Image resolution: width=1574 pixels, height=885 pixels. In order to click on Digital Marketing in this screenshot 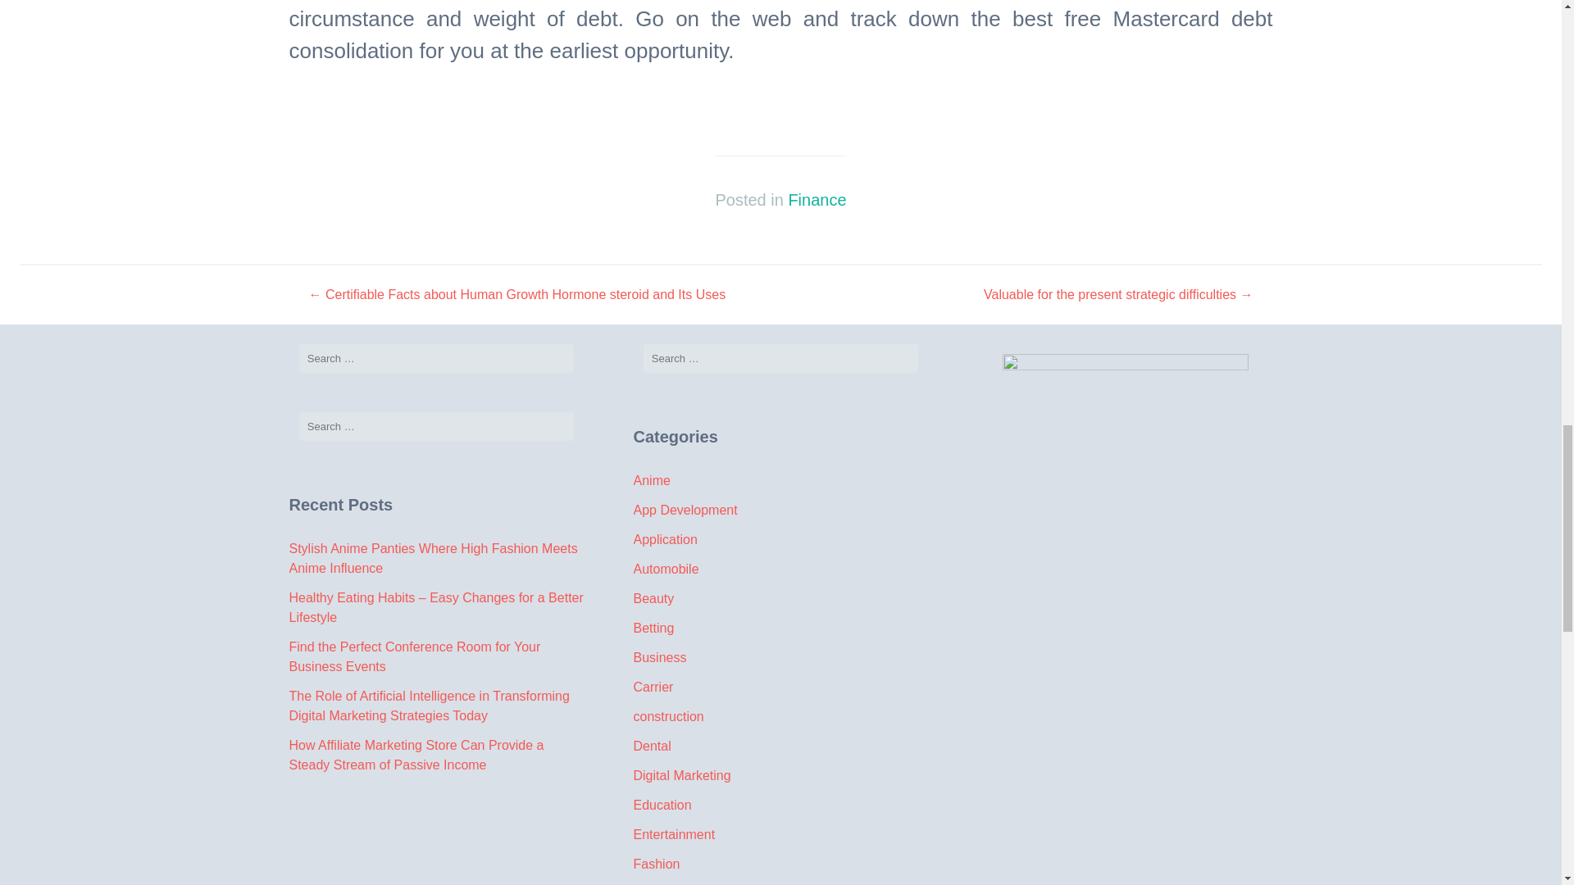, I will do `click(680, 775)`.